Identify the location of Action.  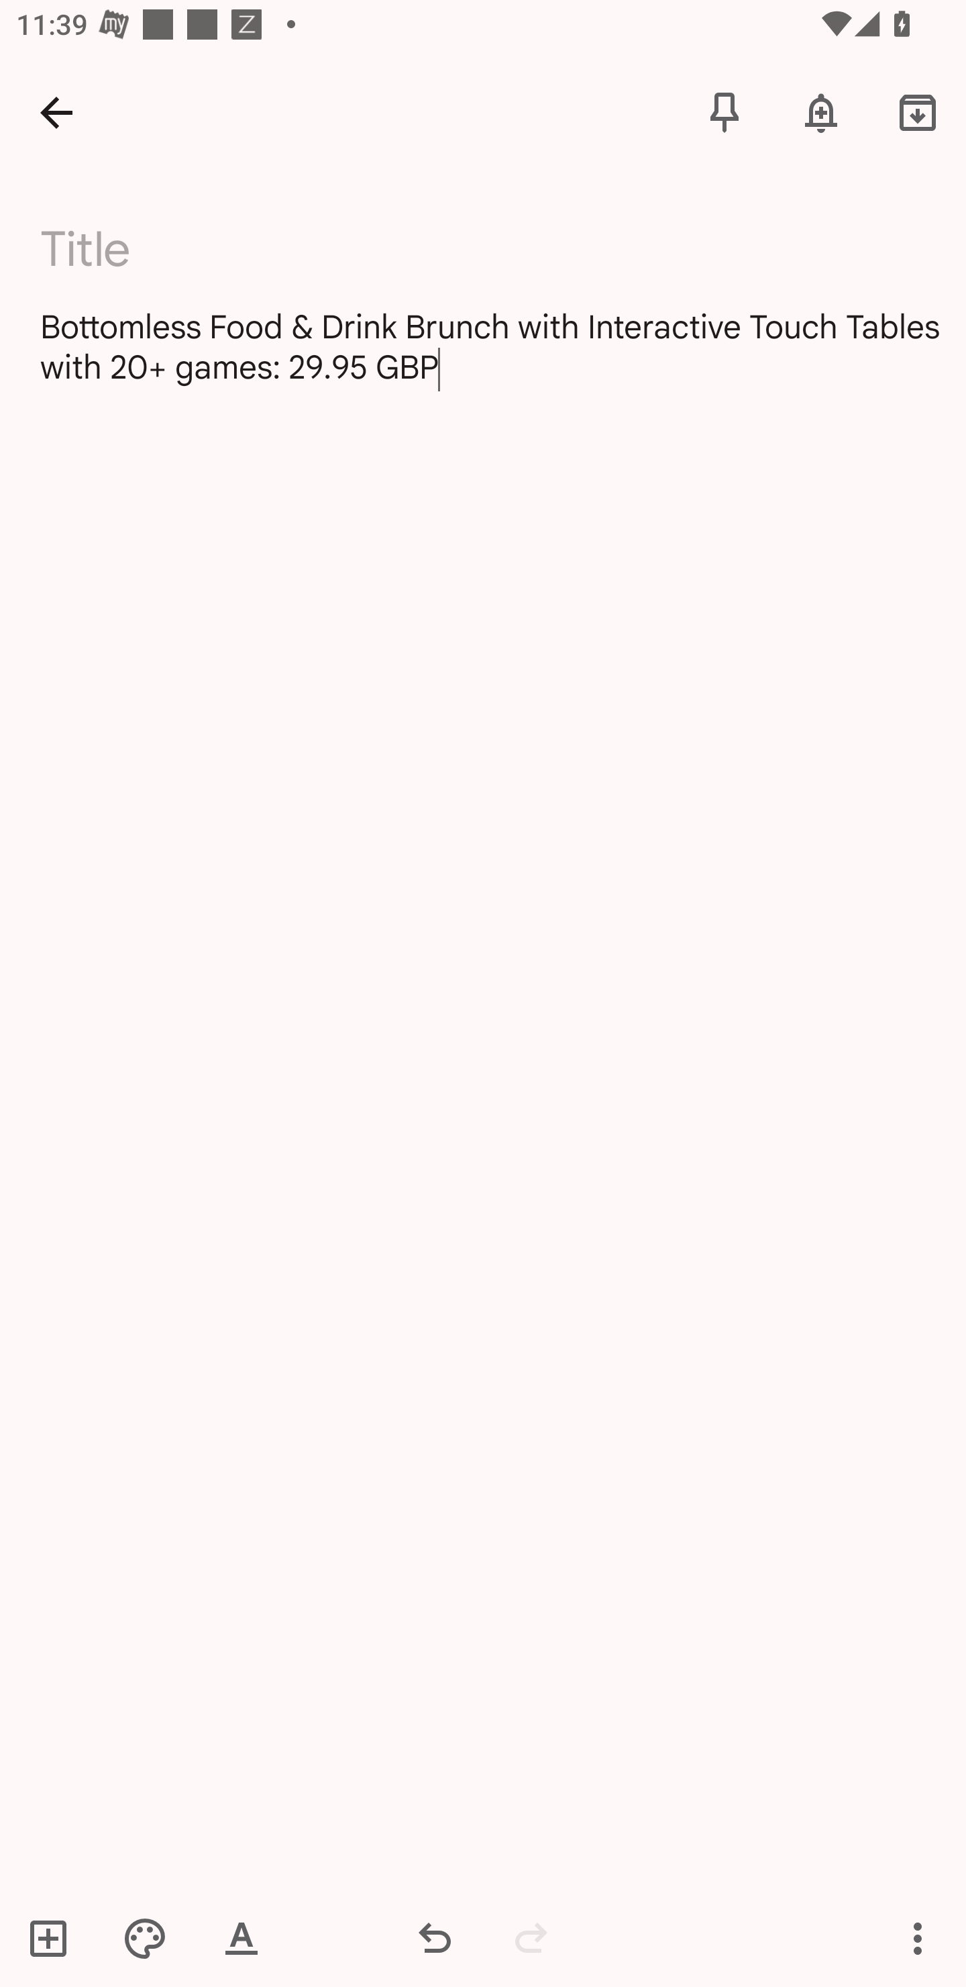
(918, 1938).